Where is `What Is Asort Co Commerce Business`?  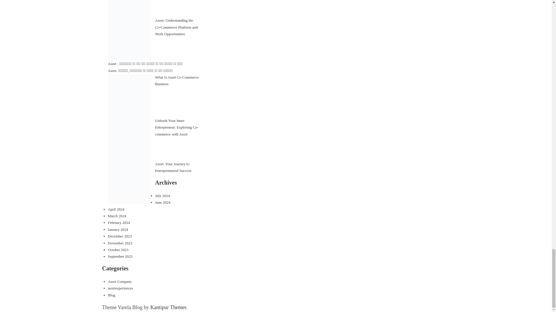 What Is Asort Co Commerce Business is located at coordinates (177, 81).